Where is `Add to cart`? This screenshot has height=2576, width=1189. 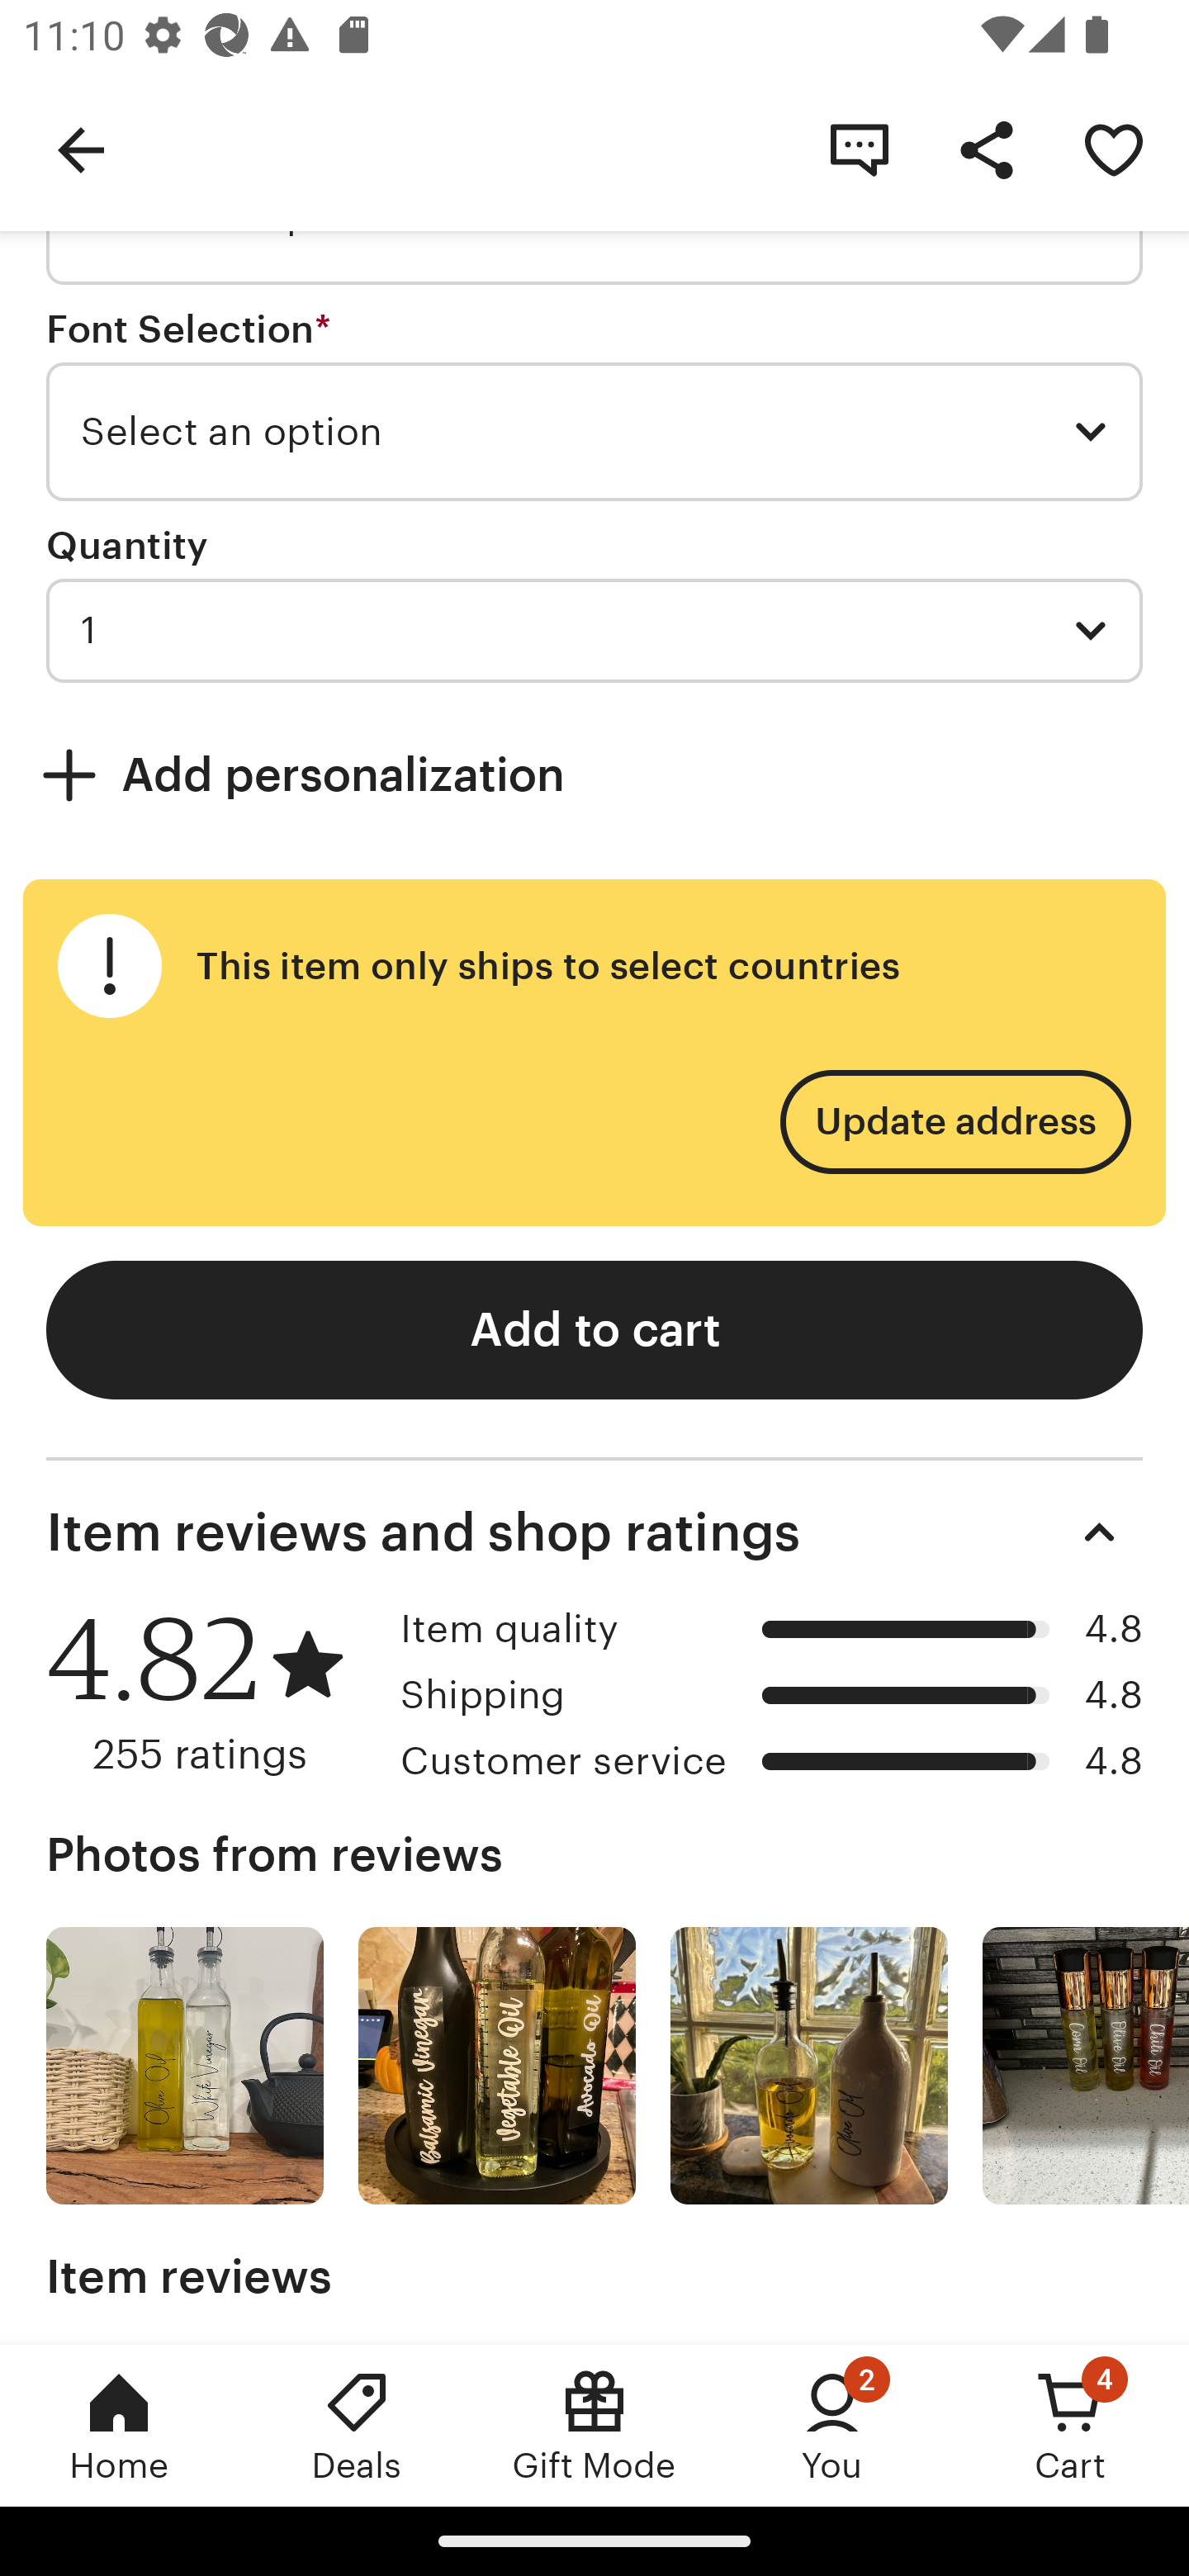 Add to cart is located at coordinates (594, 1329).